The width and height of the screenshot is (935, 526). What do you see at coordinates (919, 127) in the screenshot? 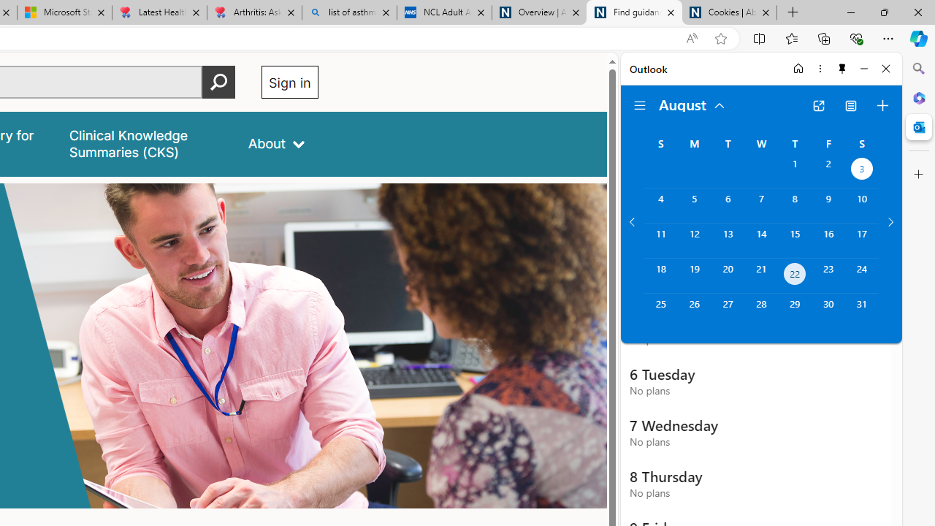
I see `Close Outlook pane` at bounding box center [919, 127].